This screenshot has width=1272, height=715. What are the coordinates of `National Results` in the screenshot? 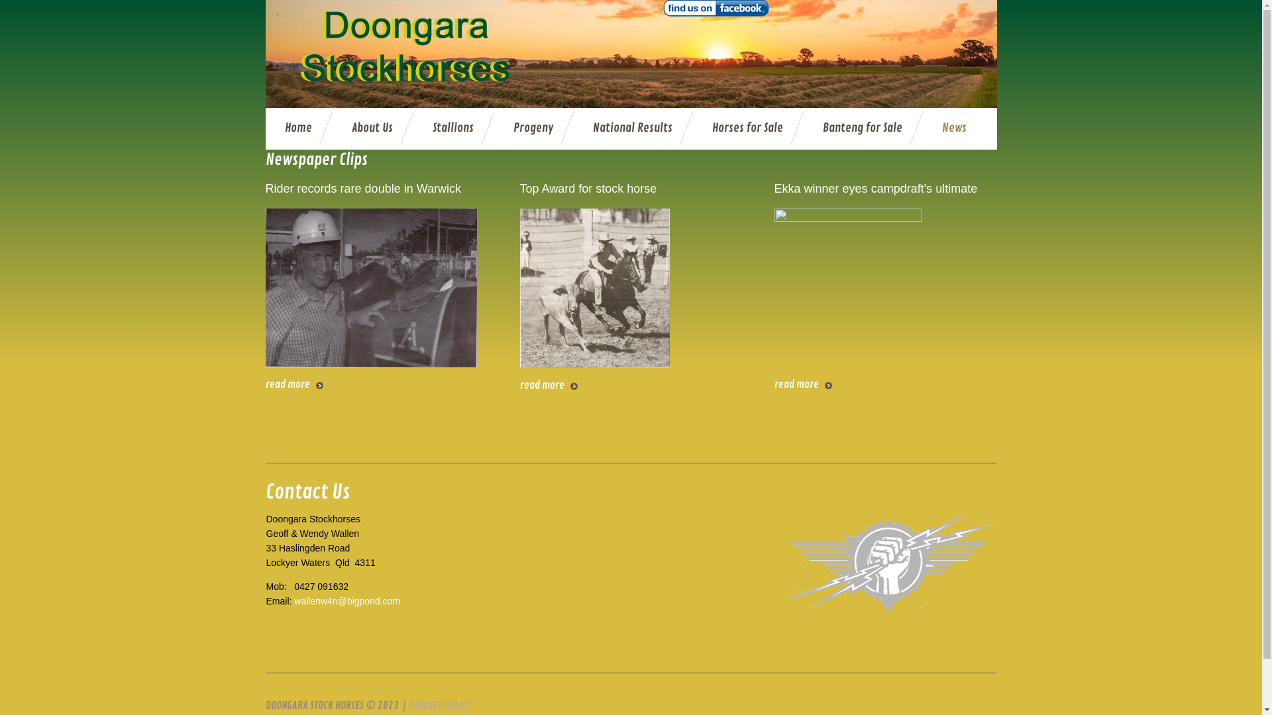 It's located at (632, 128).